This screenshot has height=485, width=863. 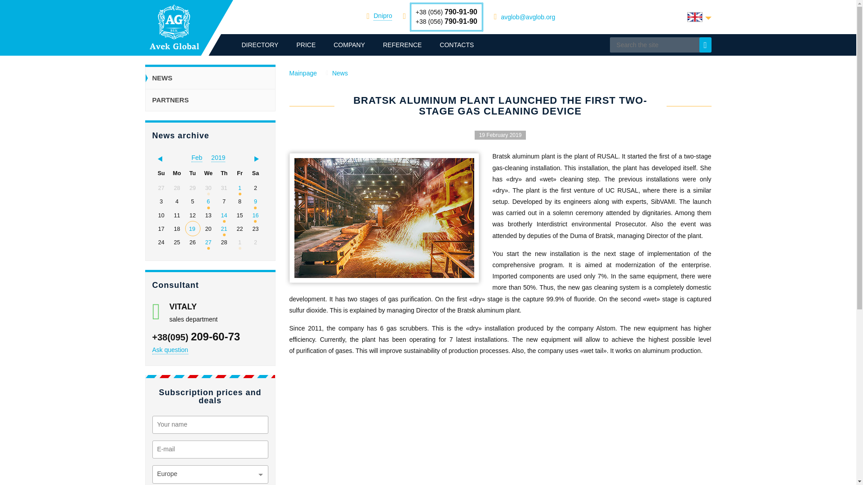 What do you see at coordinates (218, 158) in the screenshot?
I see `2019` at bounding box center [218, 158].